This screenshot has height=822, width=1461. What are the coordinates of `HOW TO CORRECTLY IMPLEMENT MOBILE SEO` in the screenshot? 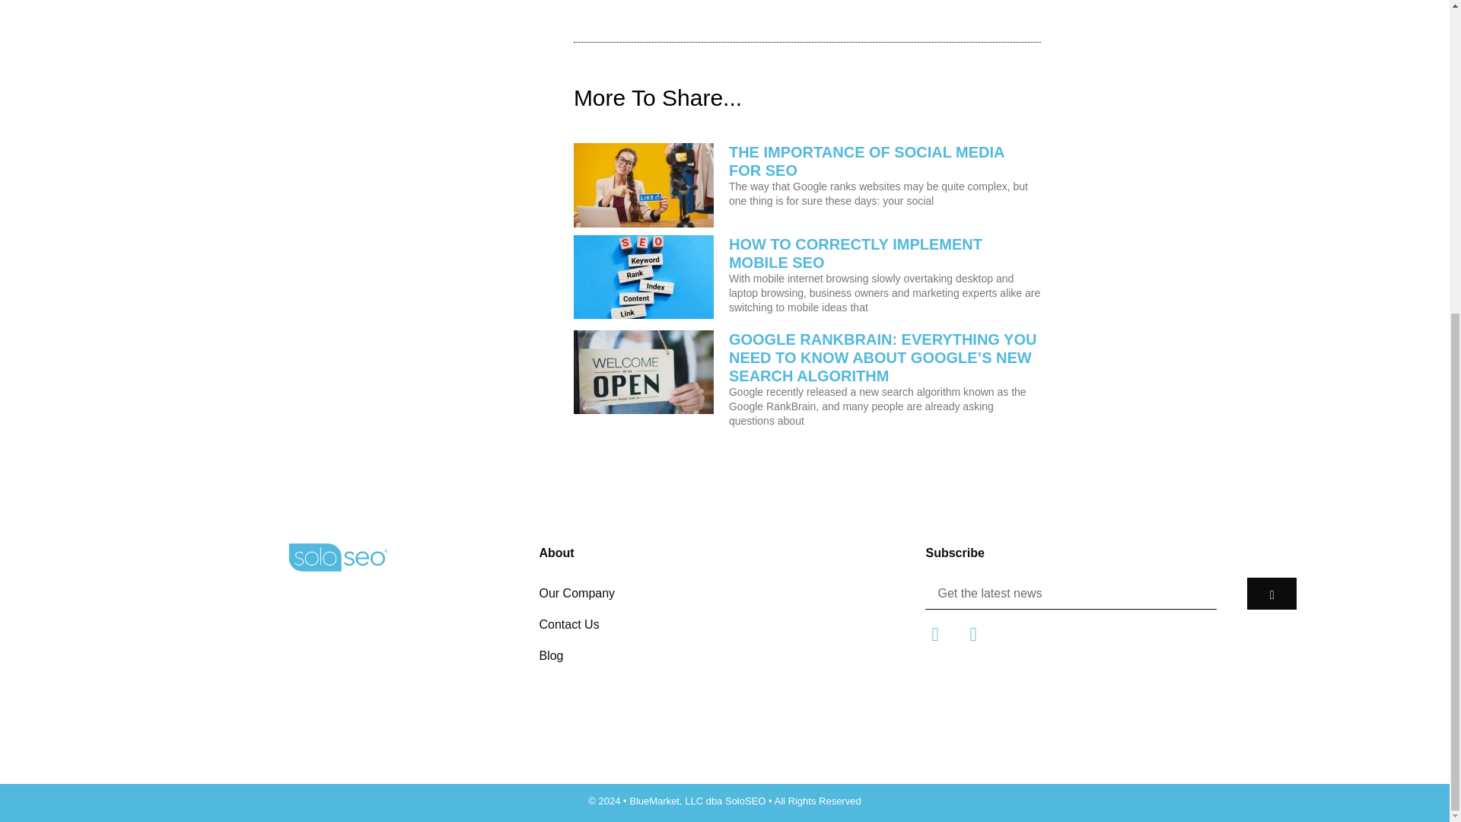 It's located at (855, 253).